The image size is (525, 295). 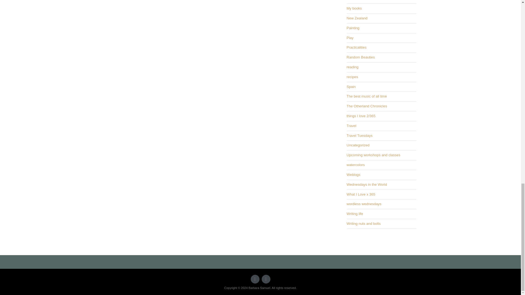 I want to click on Facebook, so click(x=266, y=279).